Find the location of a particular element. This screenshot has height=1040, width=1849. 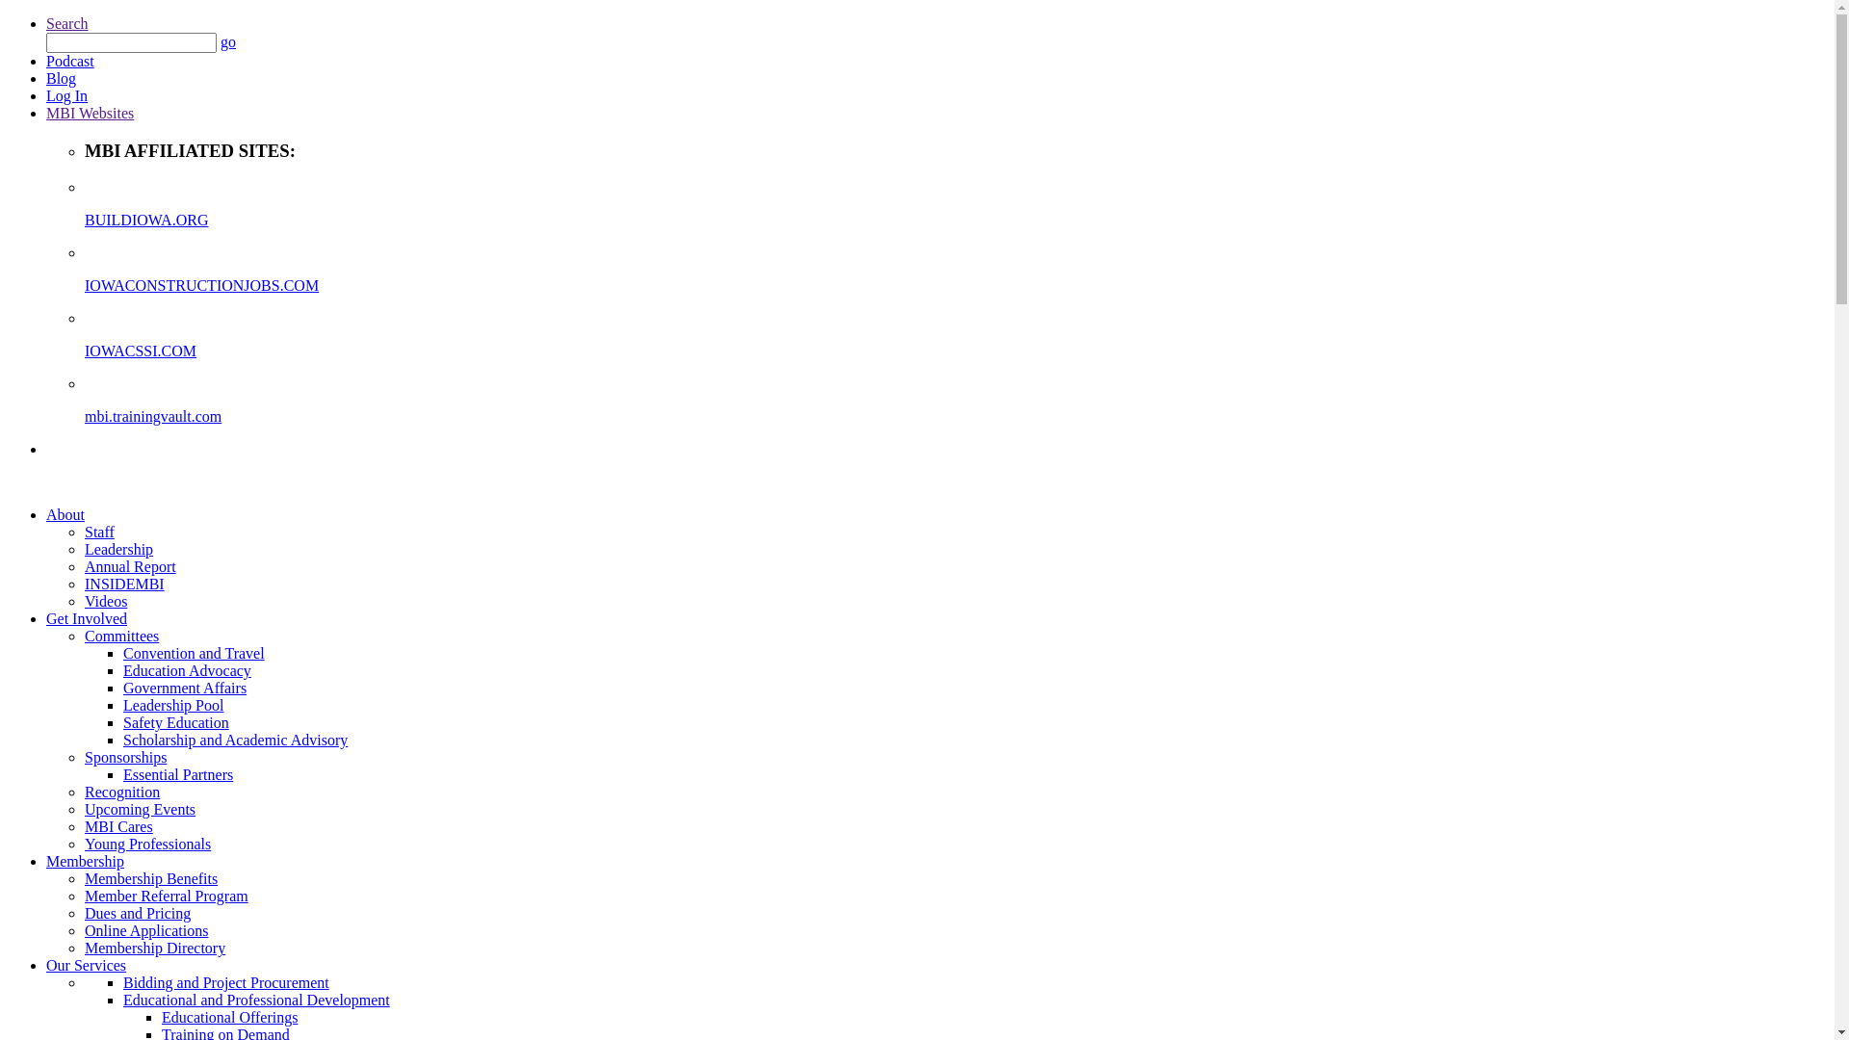

Educational and Professional Development is located at coordinates (256, 1000).